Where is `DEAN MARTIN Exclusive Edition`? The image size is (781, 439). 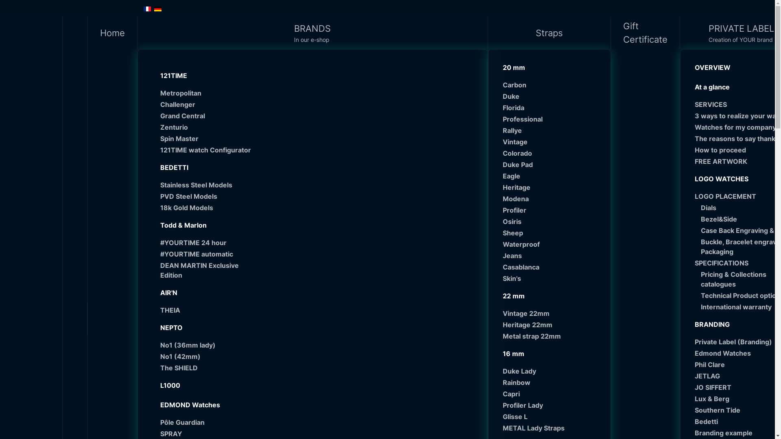 DEAN MARTIN Exclusive Edition is located at coordinates (206, 270).